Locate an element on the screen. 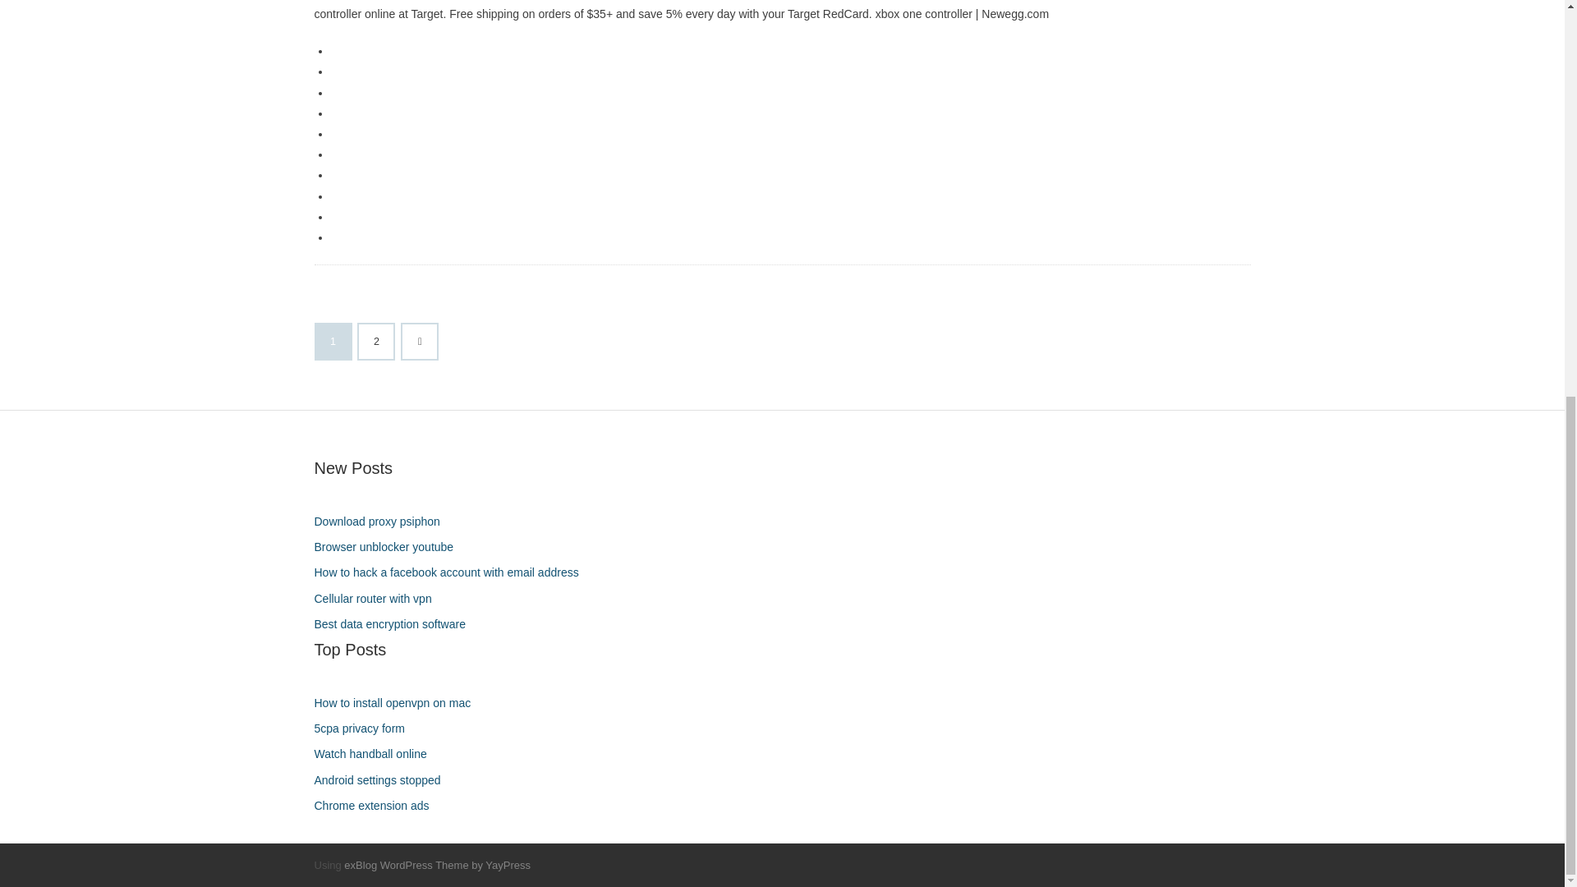 The width and height of the screenshot is (1577, 887). exBlog WordPress Theme by YayPress is located at coordinates (437, 865).